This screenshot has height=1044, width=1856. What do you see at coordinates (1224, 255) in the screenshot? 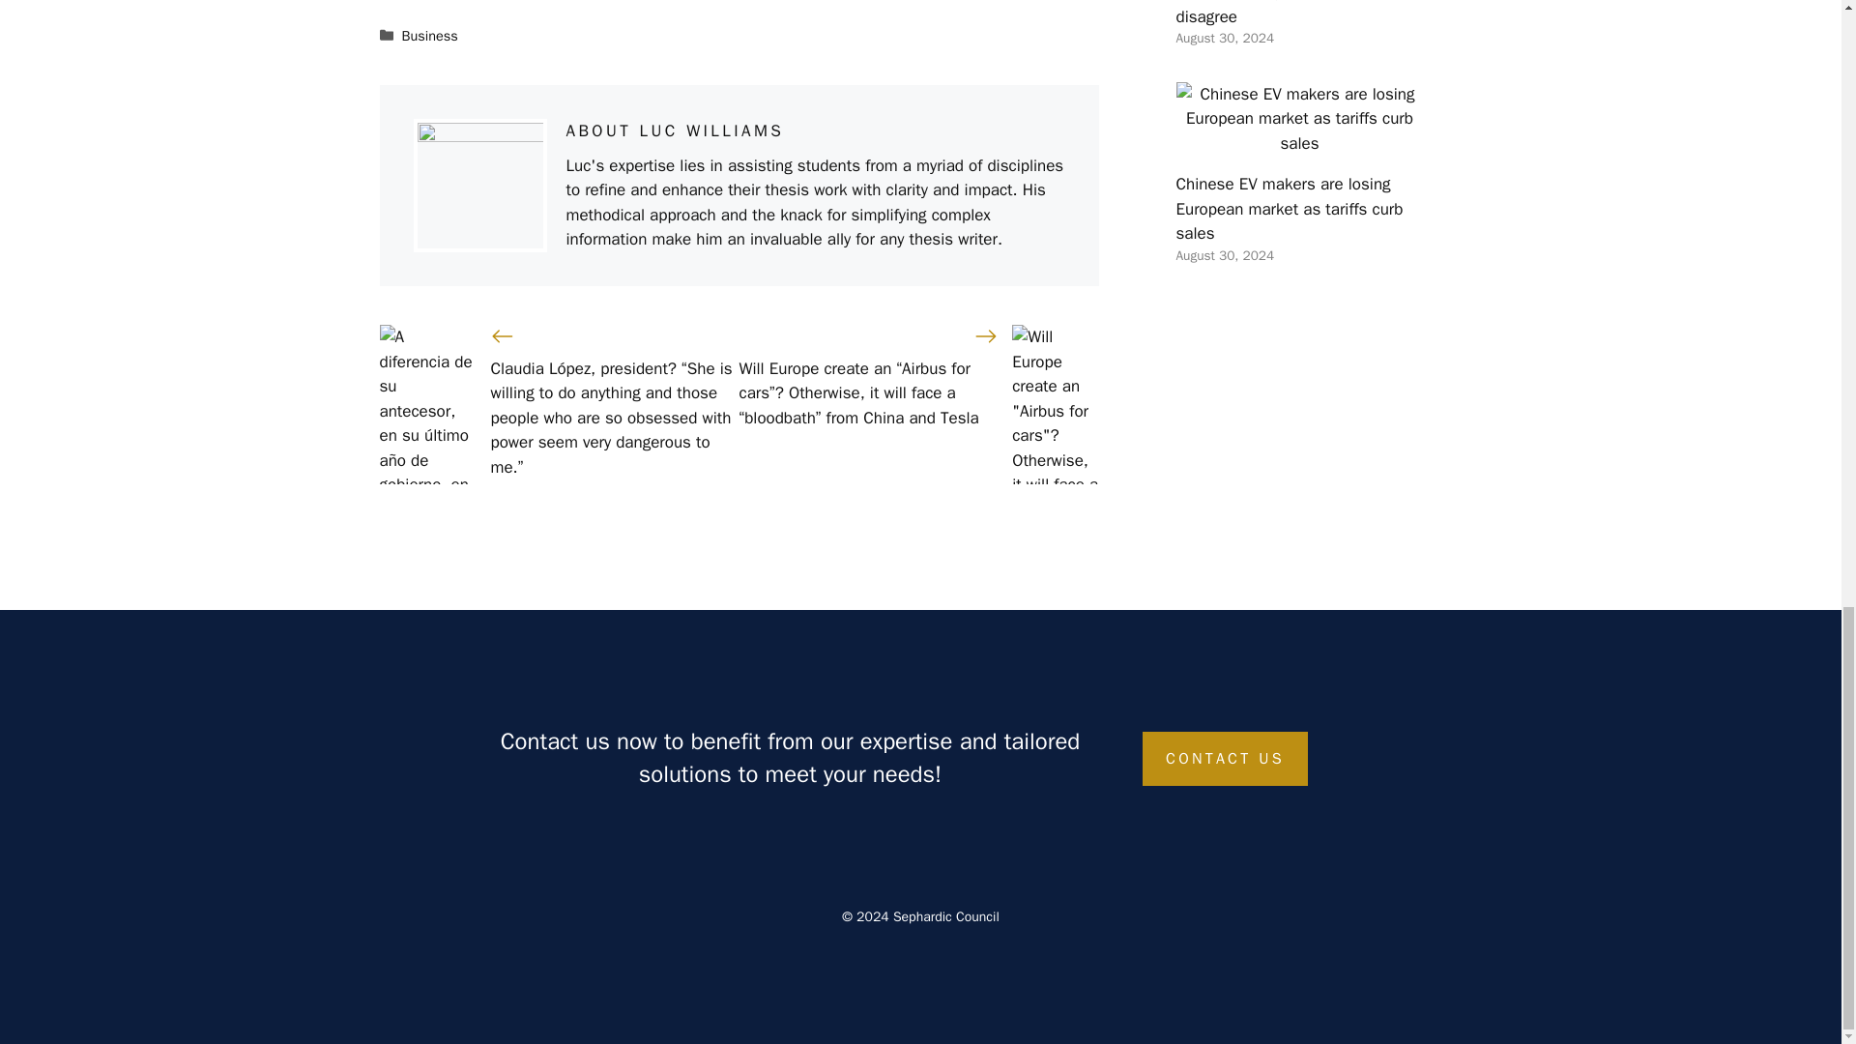
I see `5:40 am` at bounding box center [1224, 255].